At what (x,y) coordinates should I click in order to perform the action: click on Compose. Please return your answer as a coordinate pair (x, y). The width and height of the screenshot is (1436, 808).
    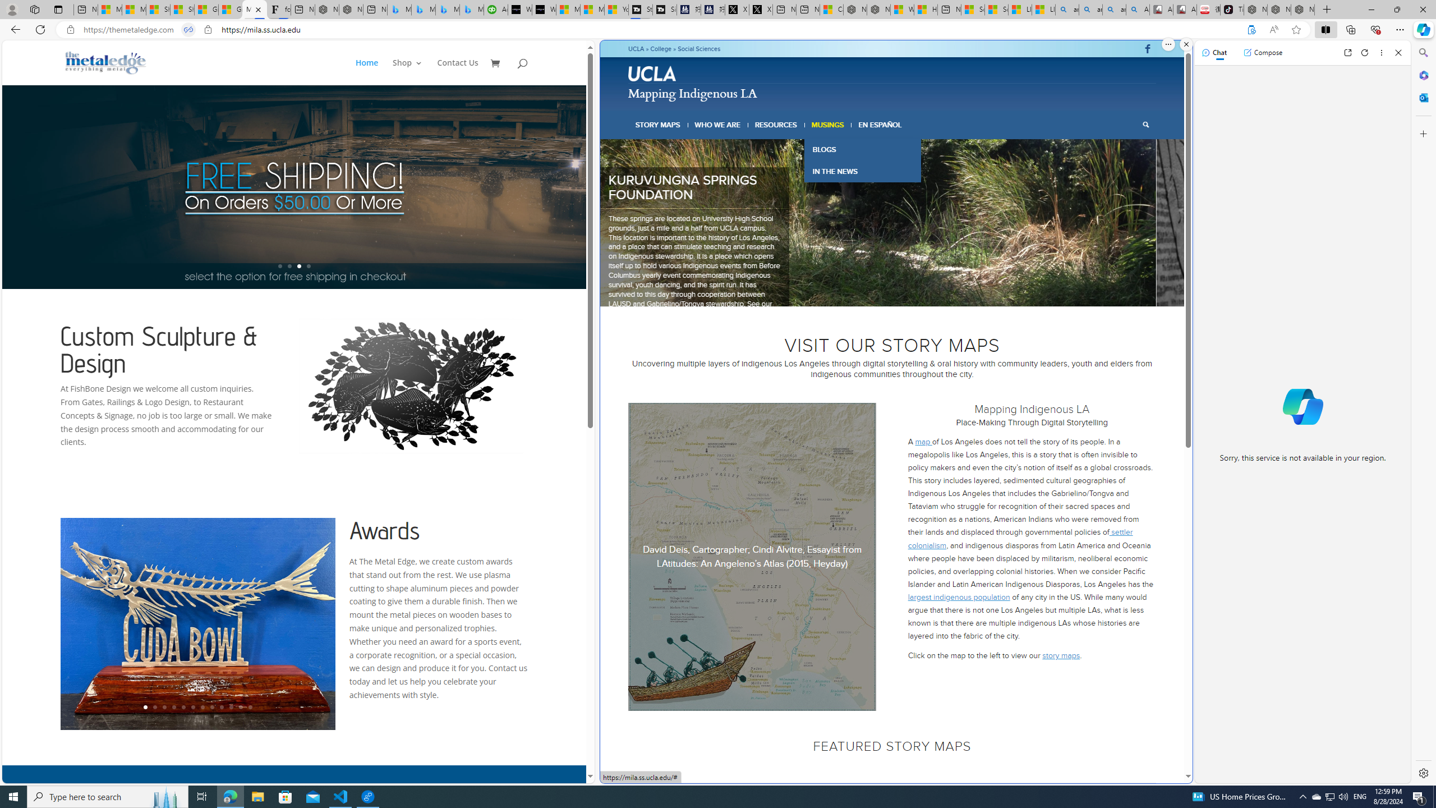
    Looking at the image, I should click on (1263, 52).